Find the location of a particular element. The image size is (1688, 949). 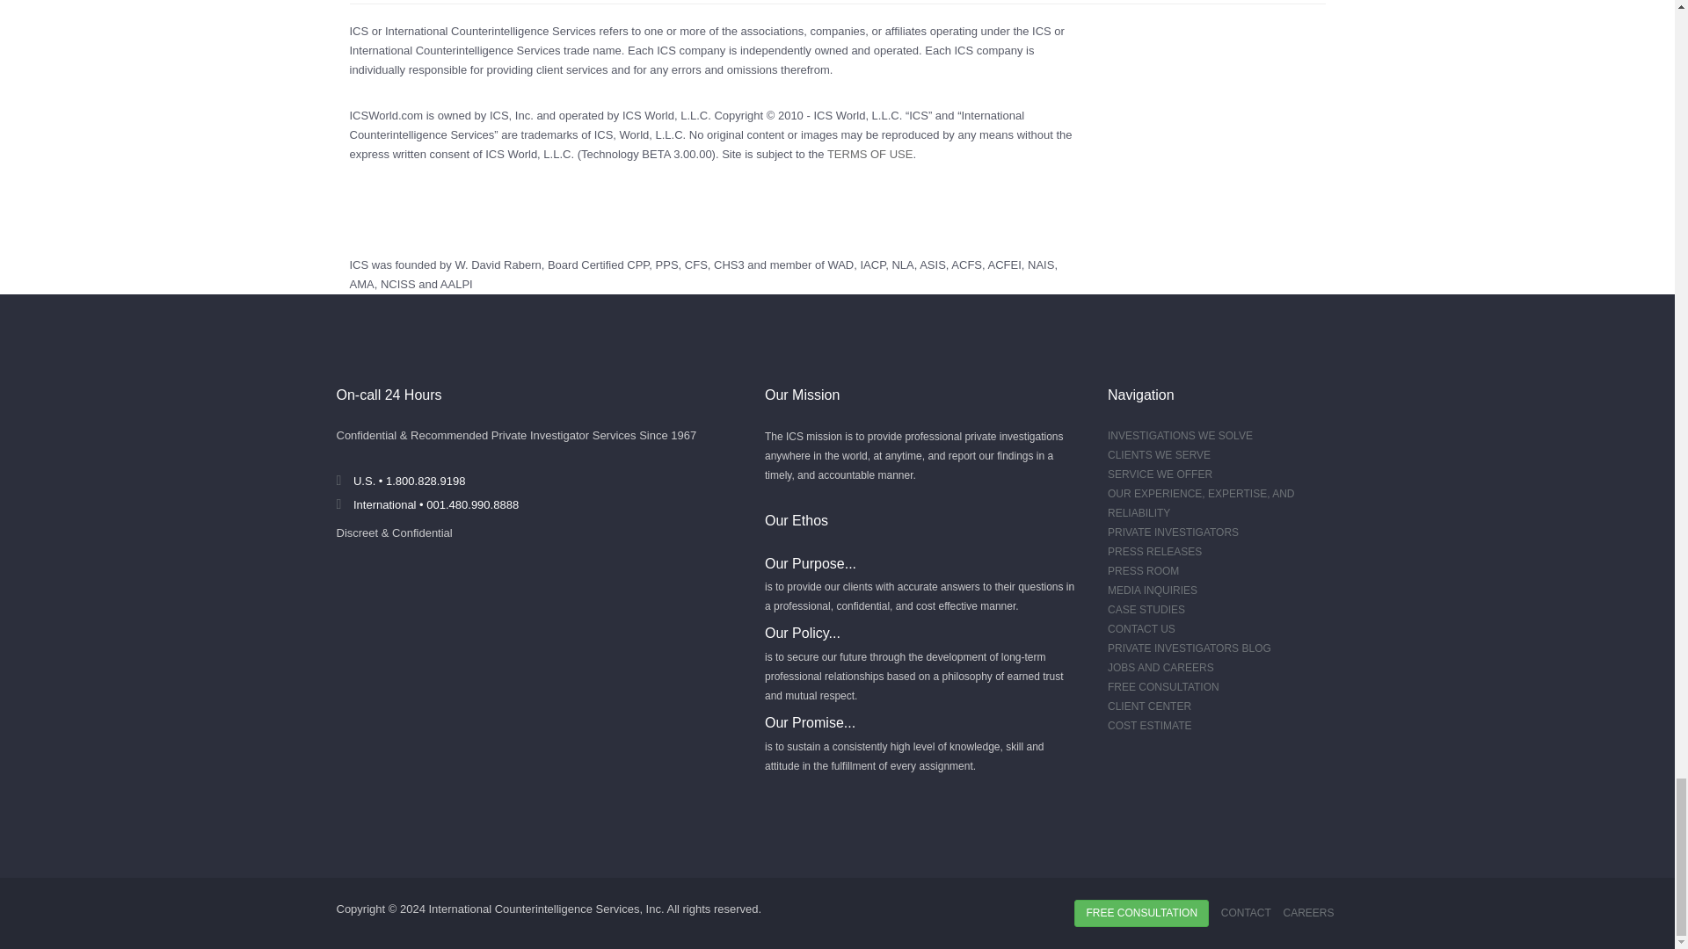

Personal Protection Specialist is located at coordinates (666, 264).